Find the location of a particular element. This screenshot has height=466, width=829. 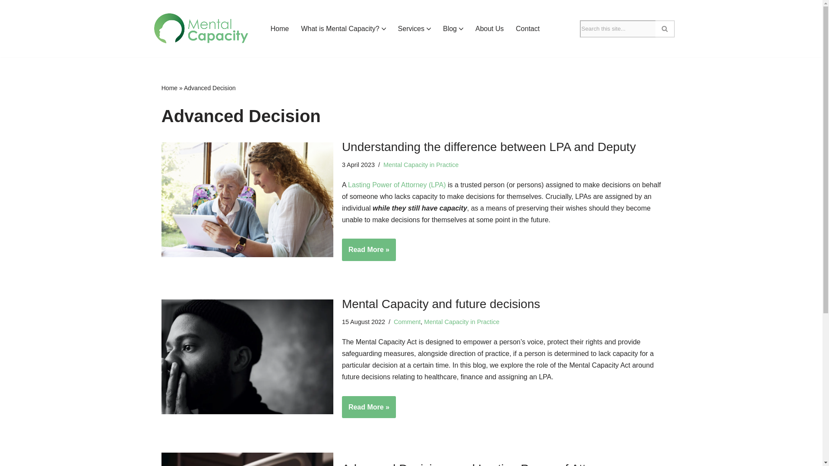

Advanced Decisions and Lasting Power of Attorney is located at coordinates (247, 459).